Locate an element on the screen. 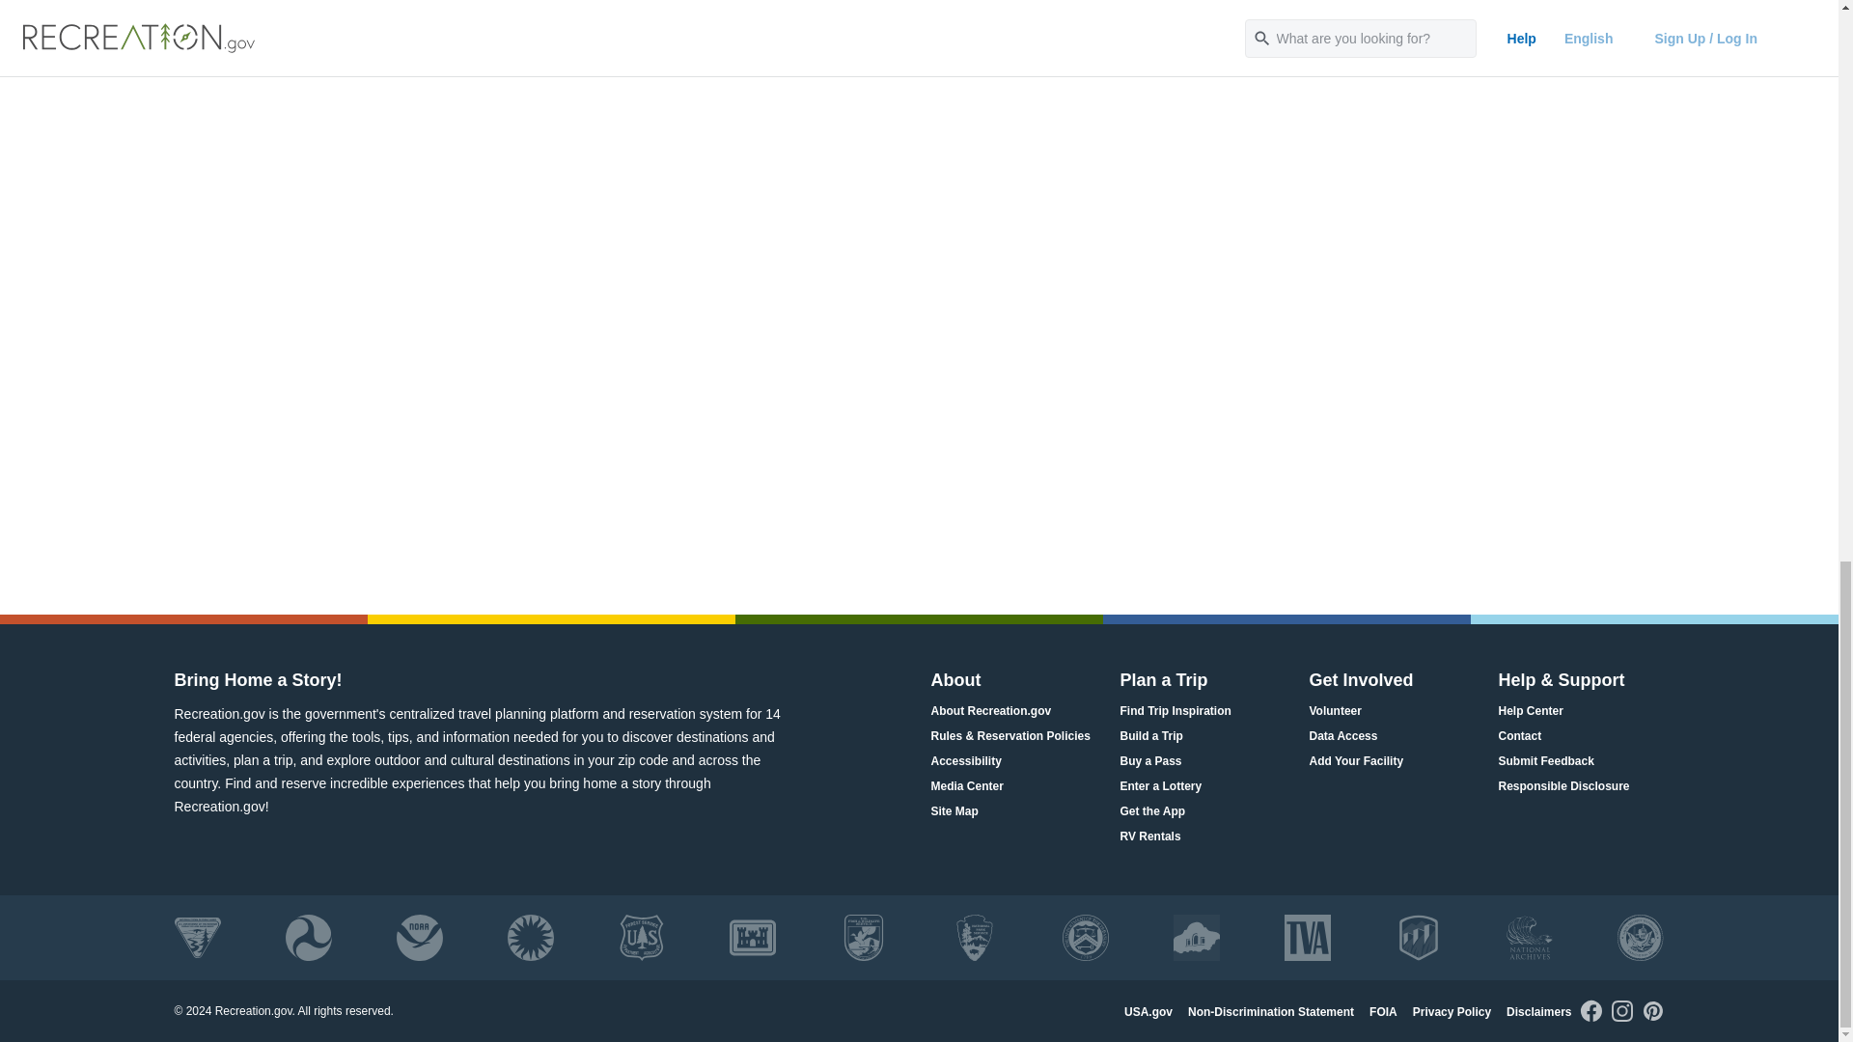 The width and height of the screenshot is (1853, 1042). Media Center is located at coordinates (965, 786).